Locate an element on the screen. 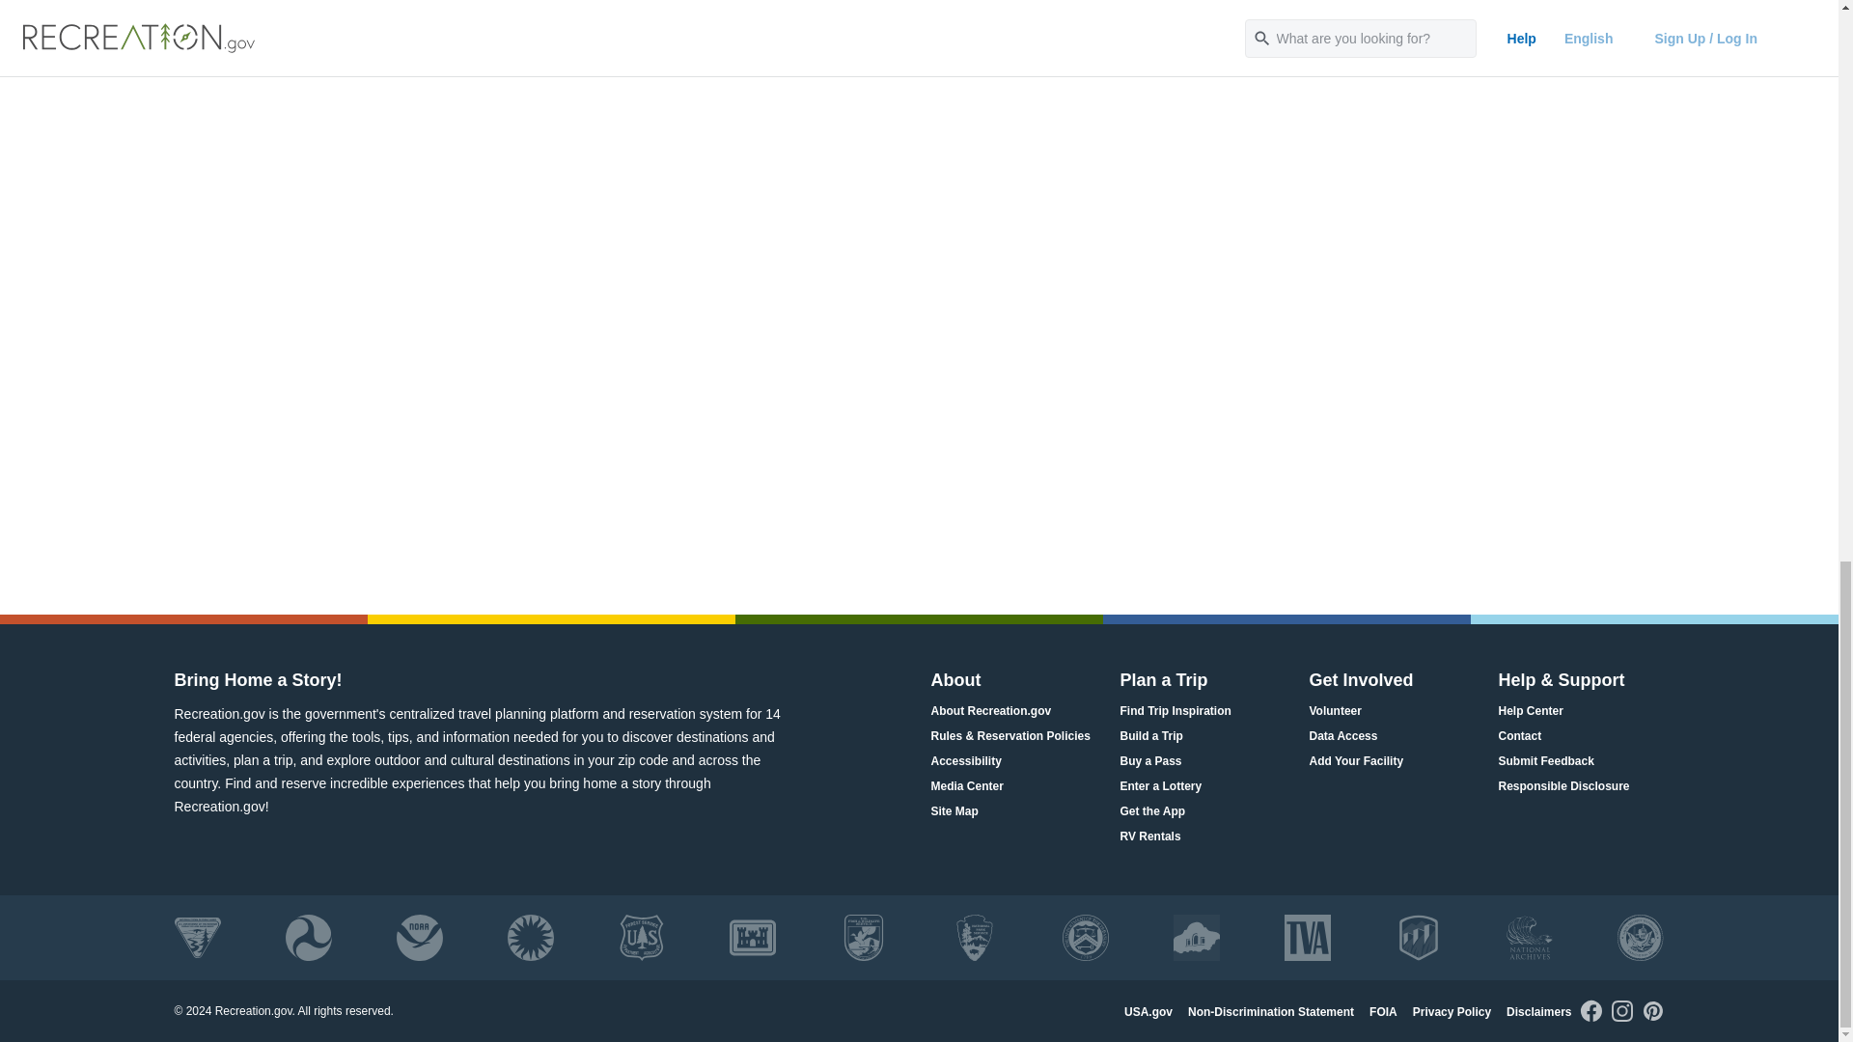 The width and height of the screenshot is (1853, 1042). Media Center is located at coordinates (965, 786).